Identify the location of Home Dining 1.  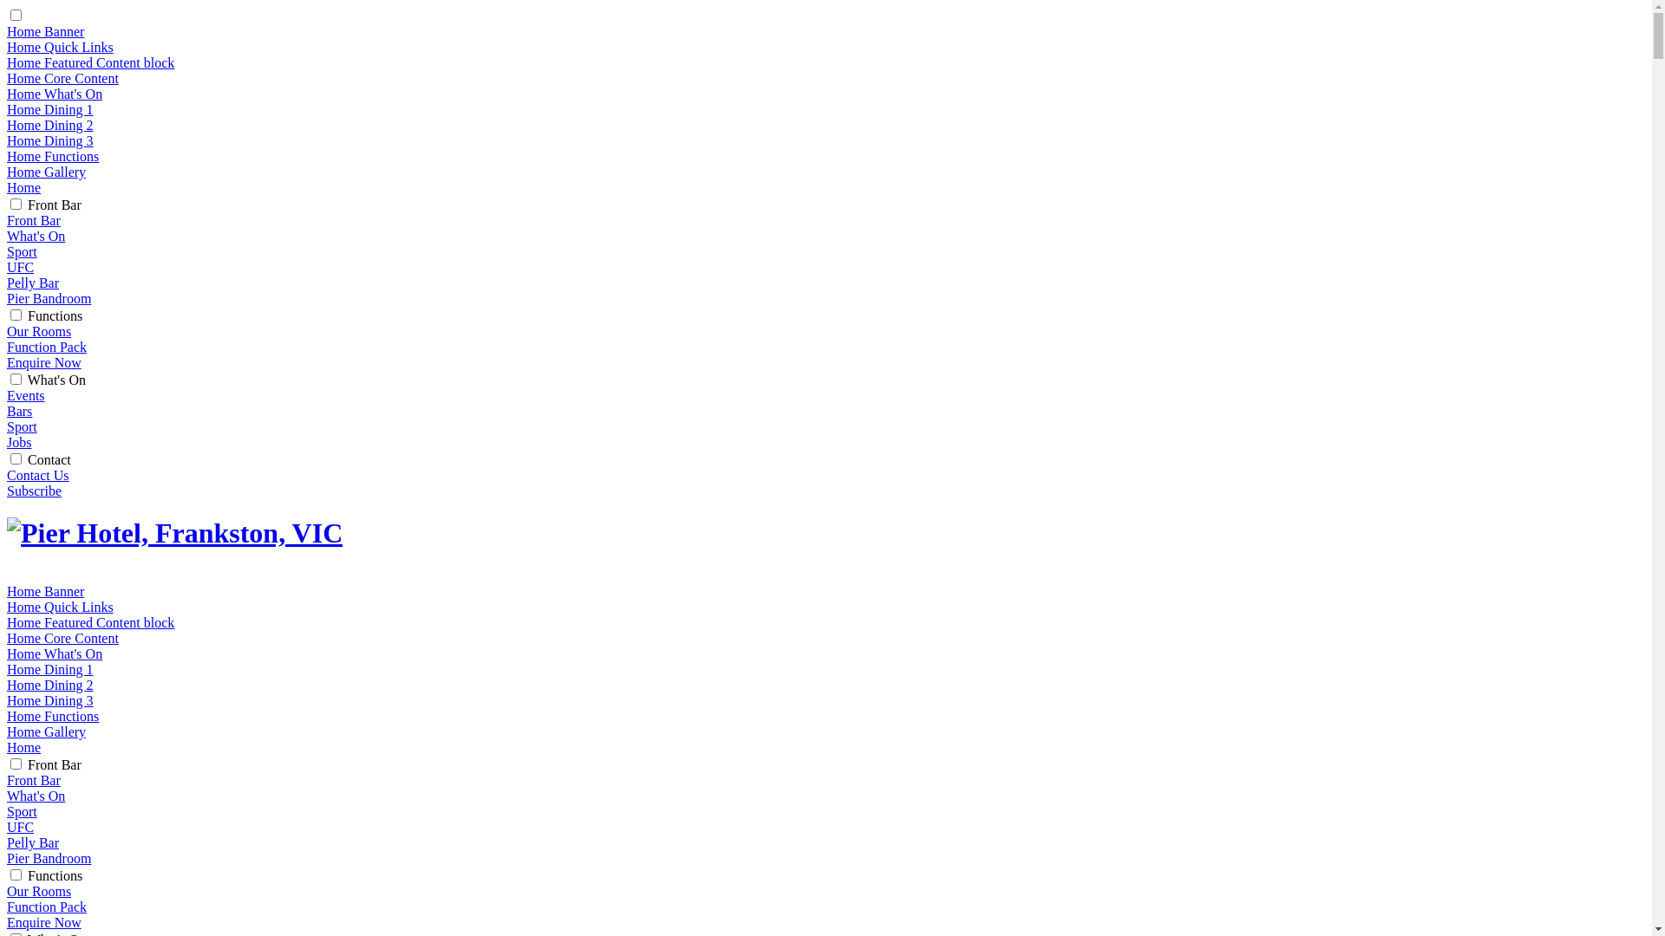
(50, 109).